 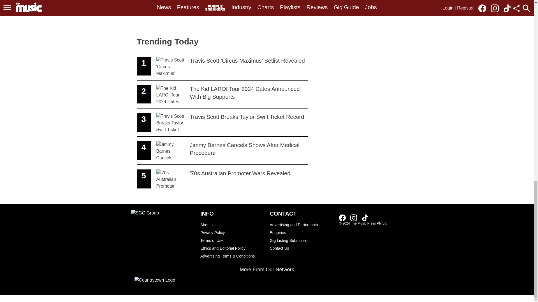 What do you see at coordinates (302, 240) in the screenshot?
I see `Advertising and Partnership Enquiries` at bounding box center [302, 240].